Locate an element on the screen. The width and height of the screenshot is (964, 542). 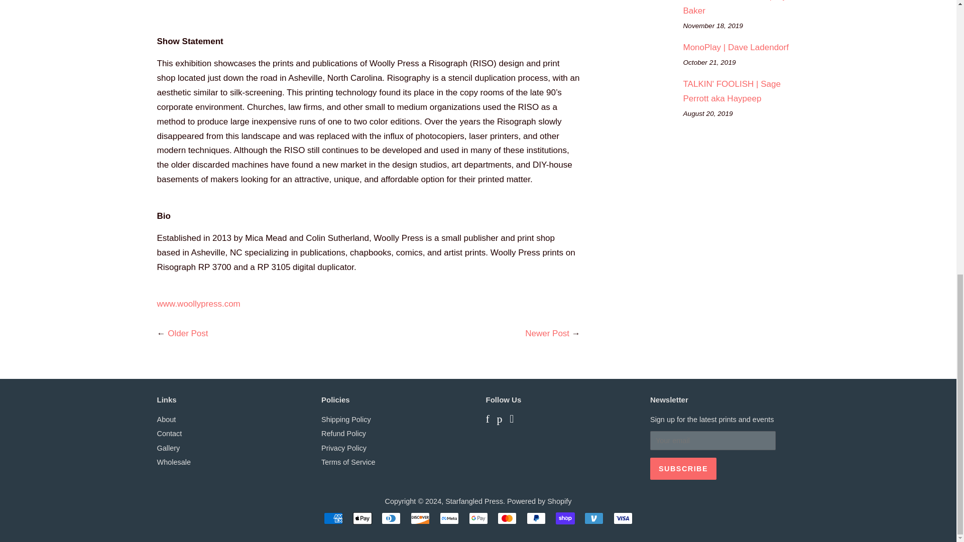
Apple Pay is located at coordinates (363, 518).